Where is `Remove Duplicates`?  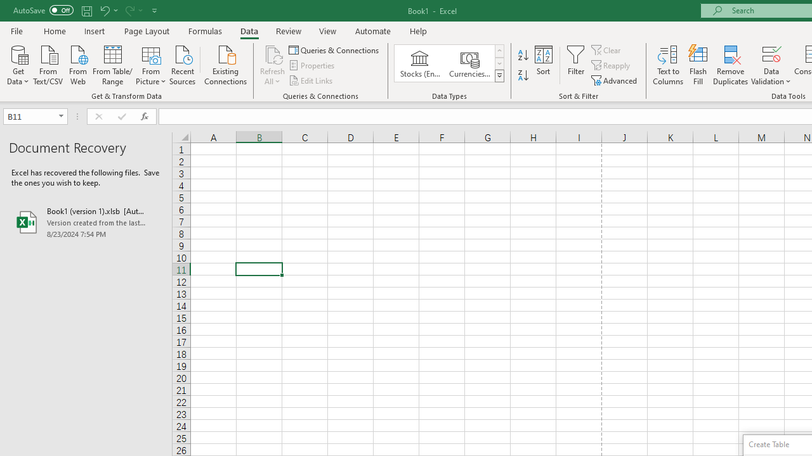 Remove Duplicates is located at coordinates (731, 65).